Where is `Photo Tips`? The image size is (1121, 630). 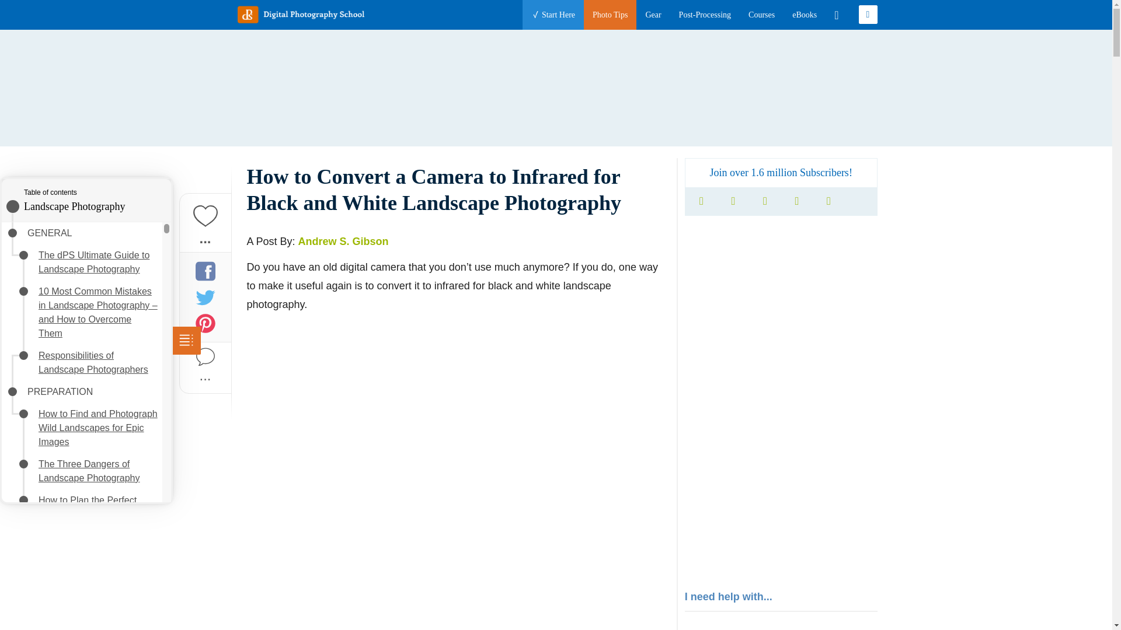
Photo Tips is located at coordinates (610, 15).